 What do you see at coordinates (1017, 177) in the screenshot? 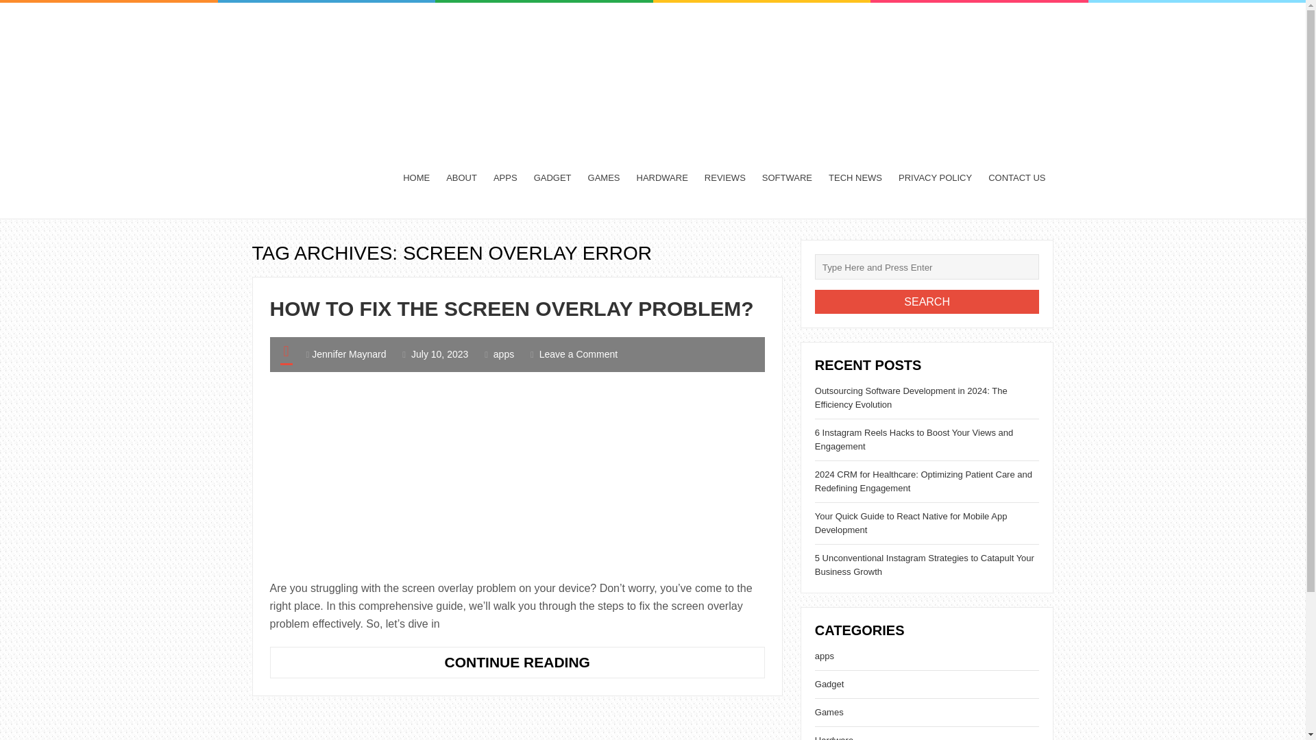
I see `CONTACT US` at bounding box center [1017, 177].